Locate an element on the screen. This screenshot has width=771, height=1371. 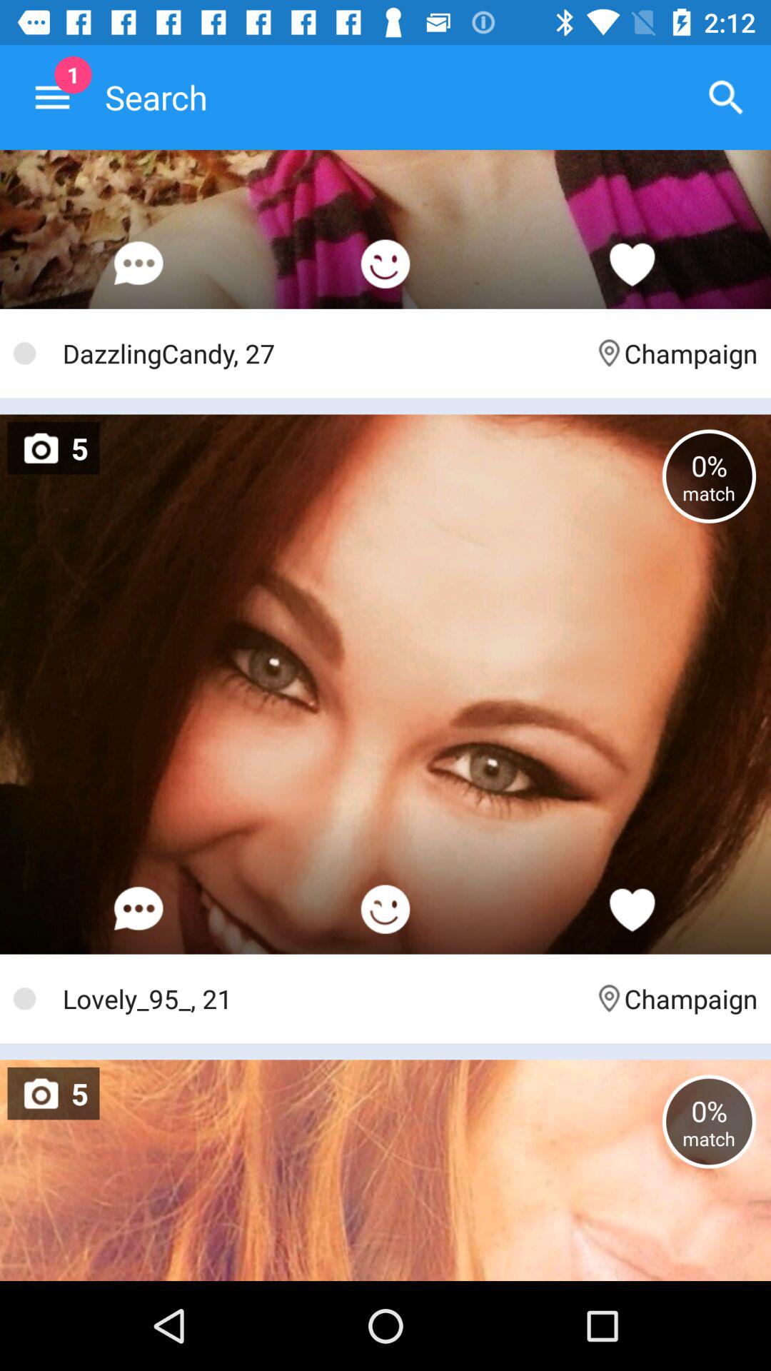
jump to the lovely_95_, 21 icon is located at coordinates (321, 998).